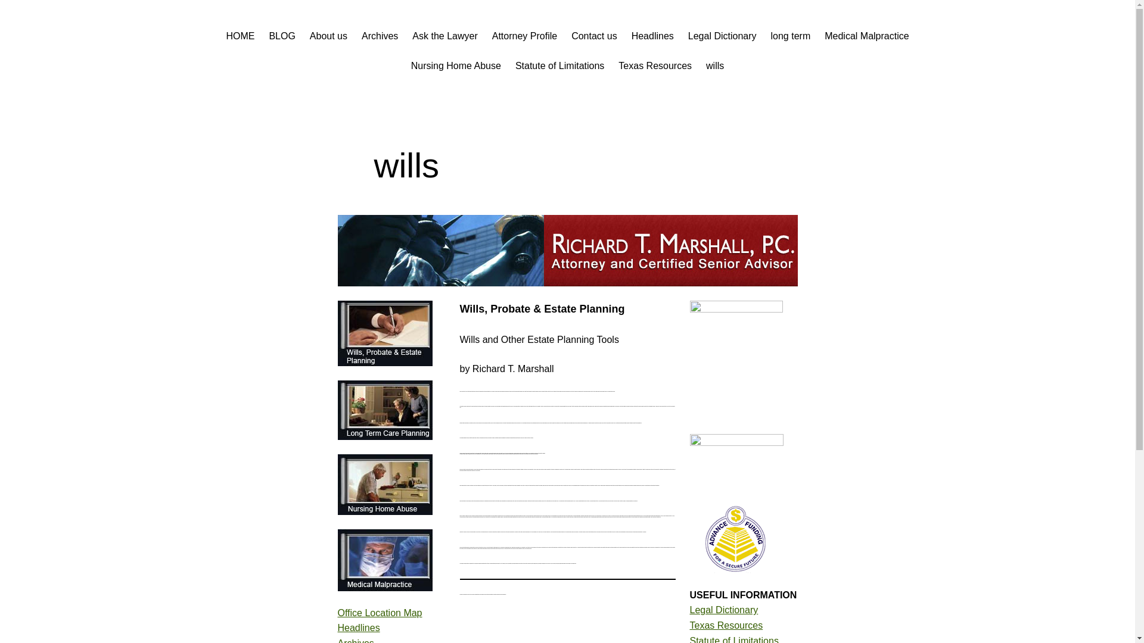 The image size is (1144, 643). Describe the element at coordinates (866, 36) in the screenshot. I see `Medical Malpractice` at that location.